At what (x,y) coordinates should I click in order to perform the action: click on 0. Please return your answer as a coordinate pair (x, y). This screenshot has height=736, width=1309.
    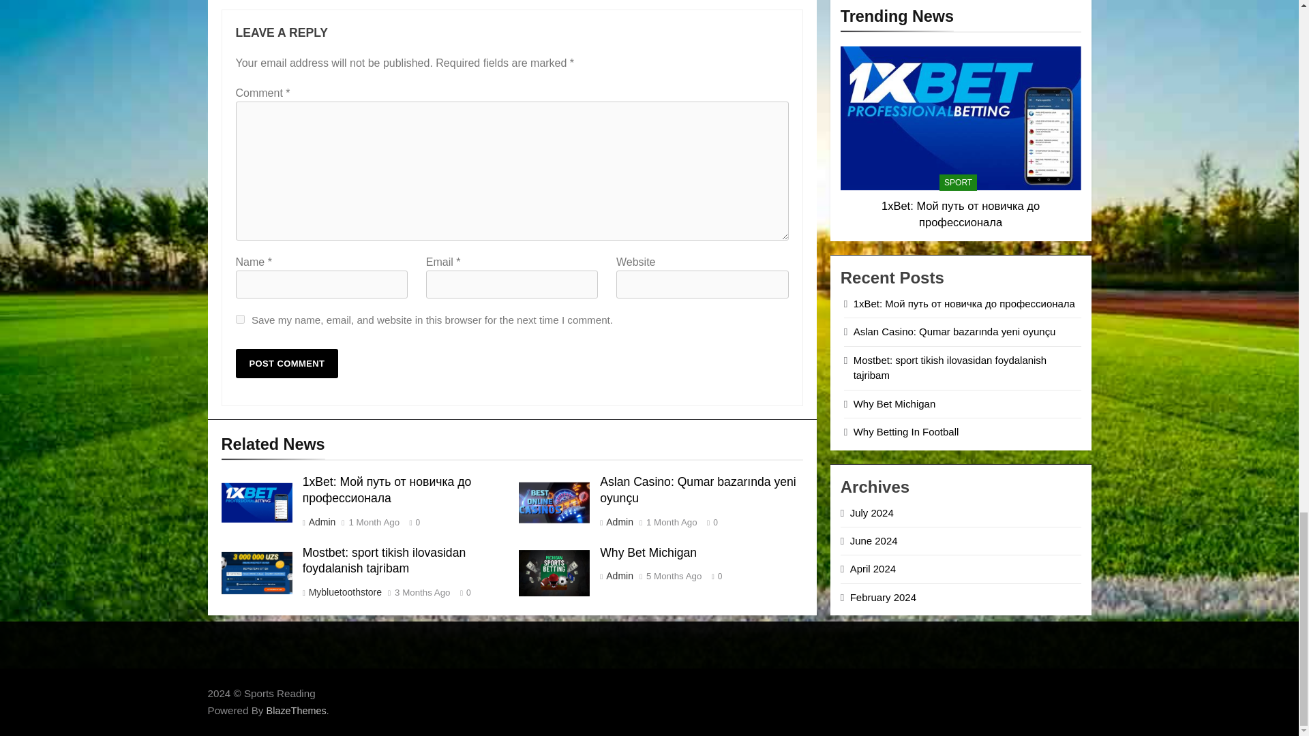
    Looking at the image, I should click on (709, 522).